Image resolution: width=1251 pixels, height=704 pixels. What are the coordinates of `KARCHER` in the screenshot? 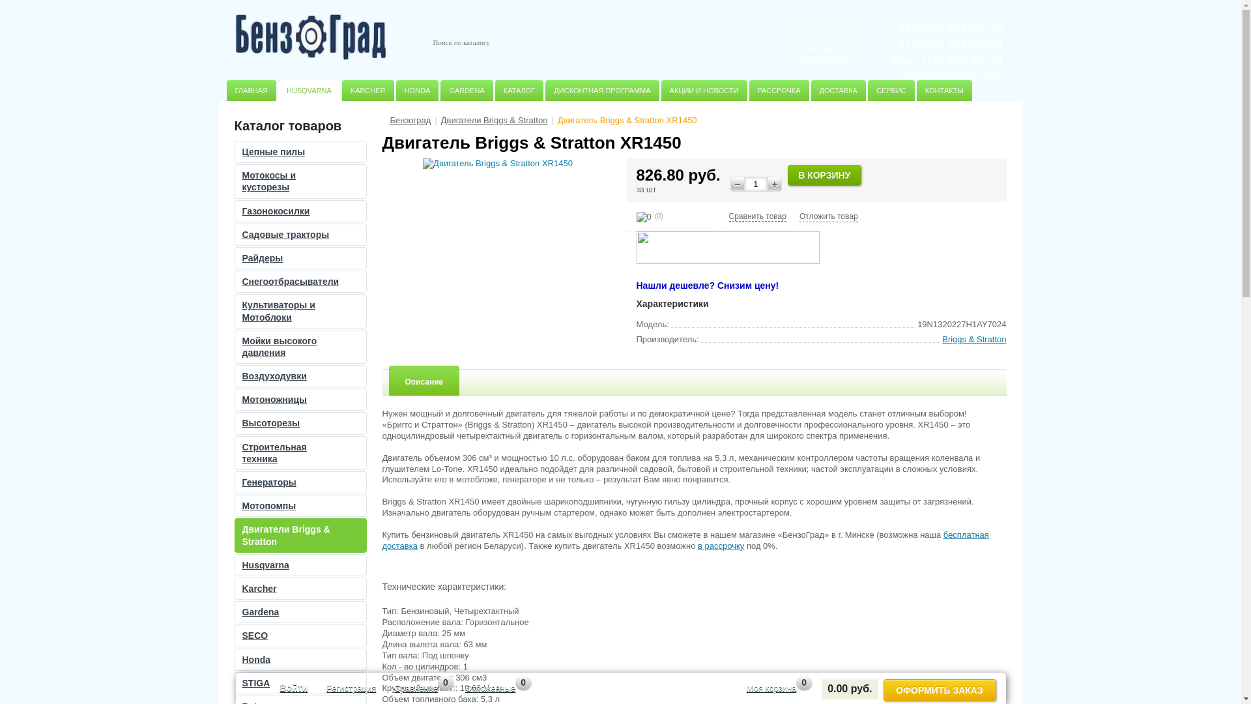 It's located at (368, 91).